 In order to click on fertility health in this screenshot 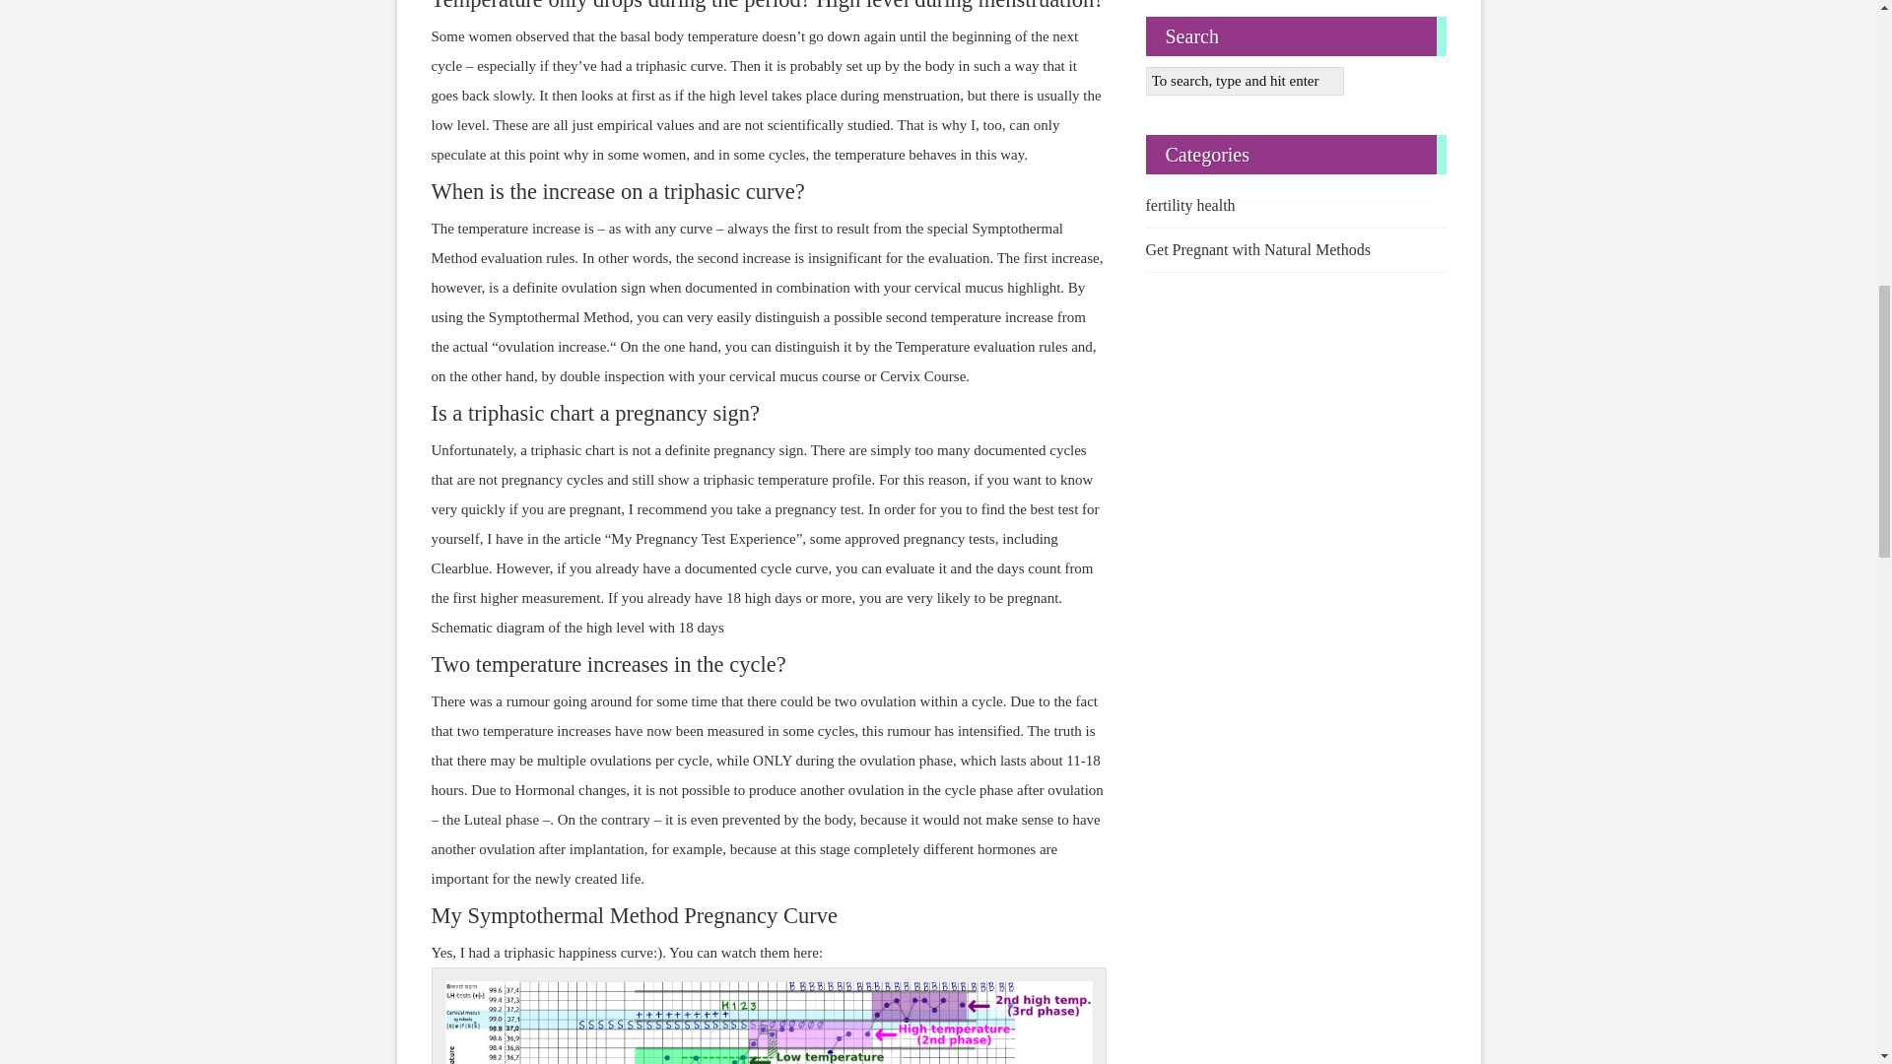, I will do `click(1295, 205)`.